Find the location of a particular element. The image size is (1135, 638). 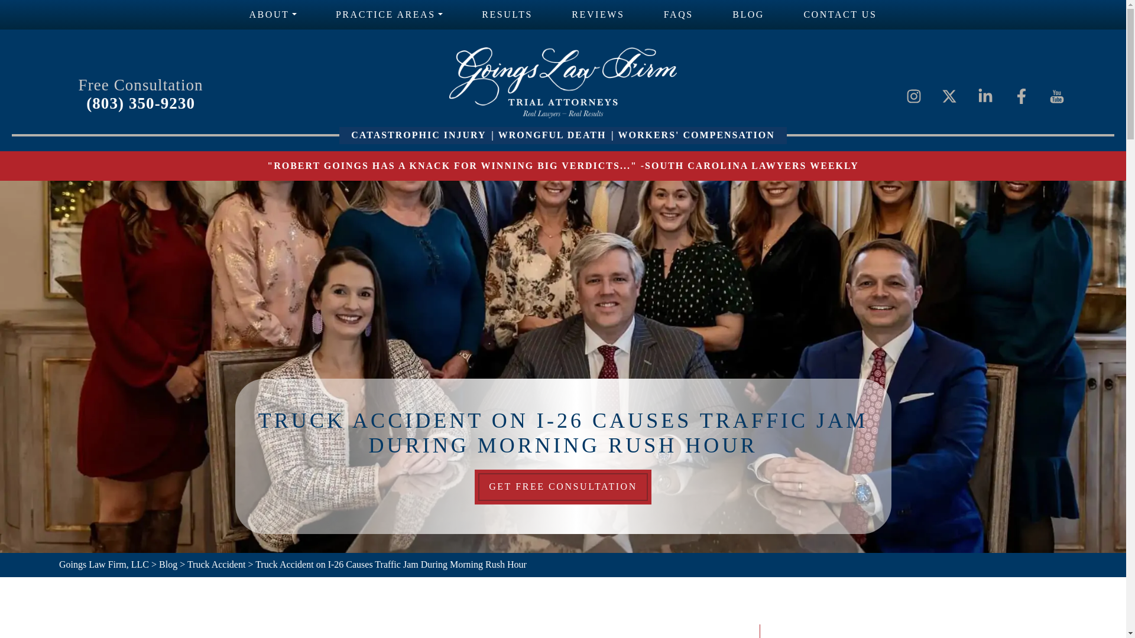

FAQS is located at coordinates (679, 14).